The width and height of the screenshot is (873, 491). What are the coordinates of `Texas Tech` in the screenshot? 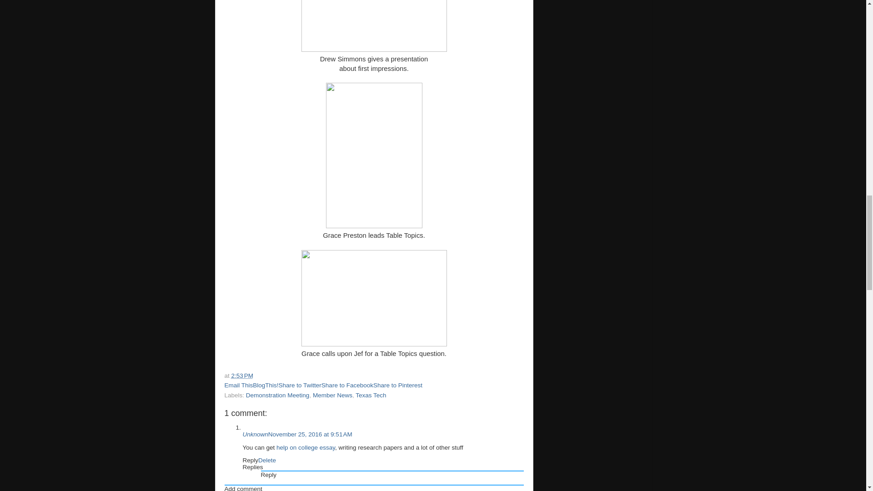 It's located at (370, 395).